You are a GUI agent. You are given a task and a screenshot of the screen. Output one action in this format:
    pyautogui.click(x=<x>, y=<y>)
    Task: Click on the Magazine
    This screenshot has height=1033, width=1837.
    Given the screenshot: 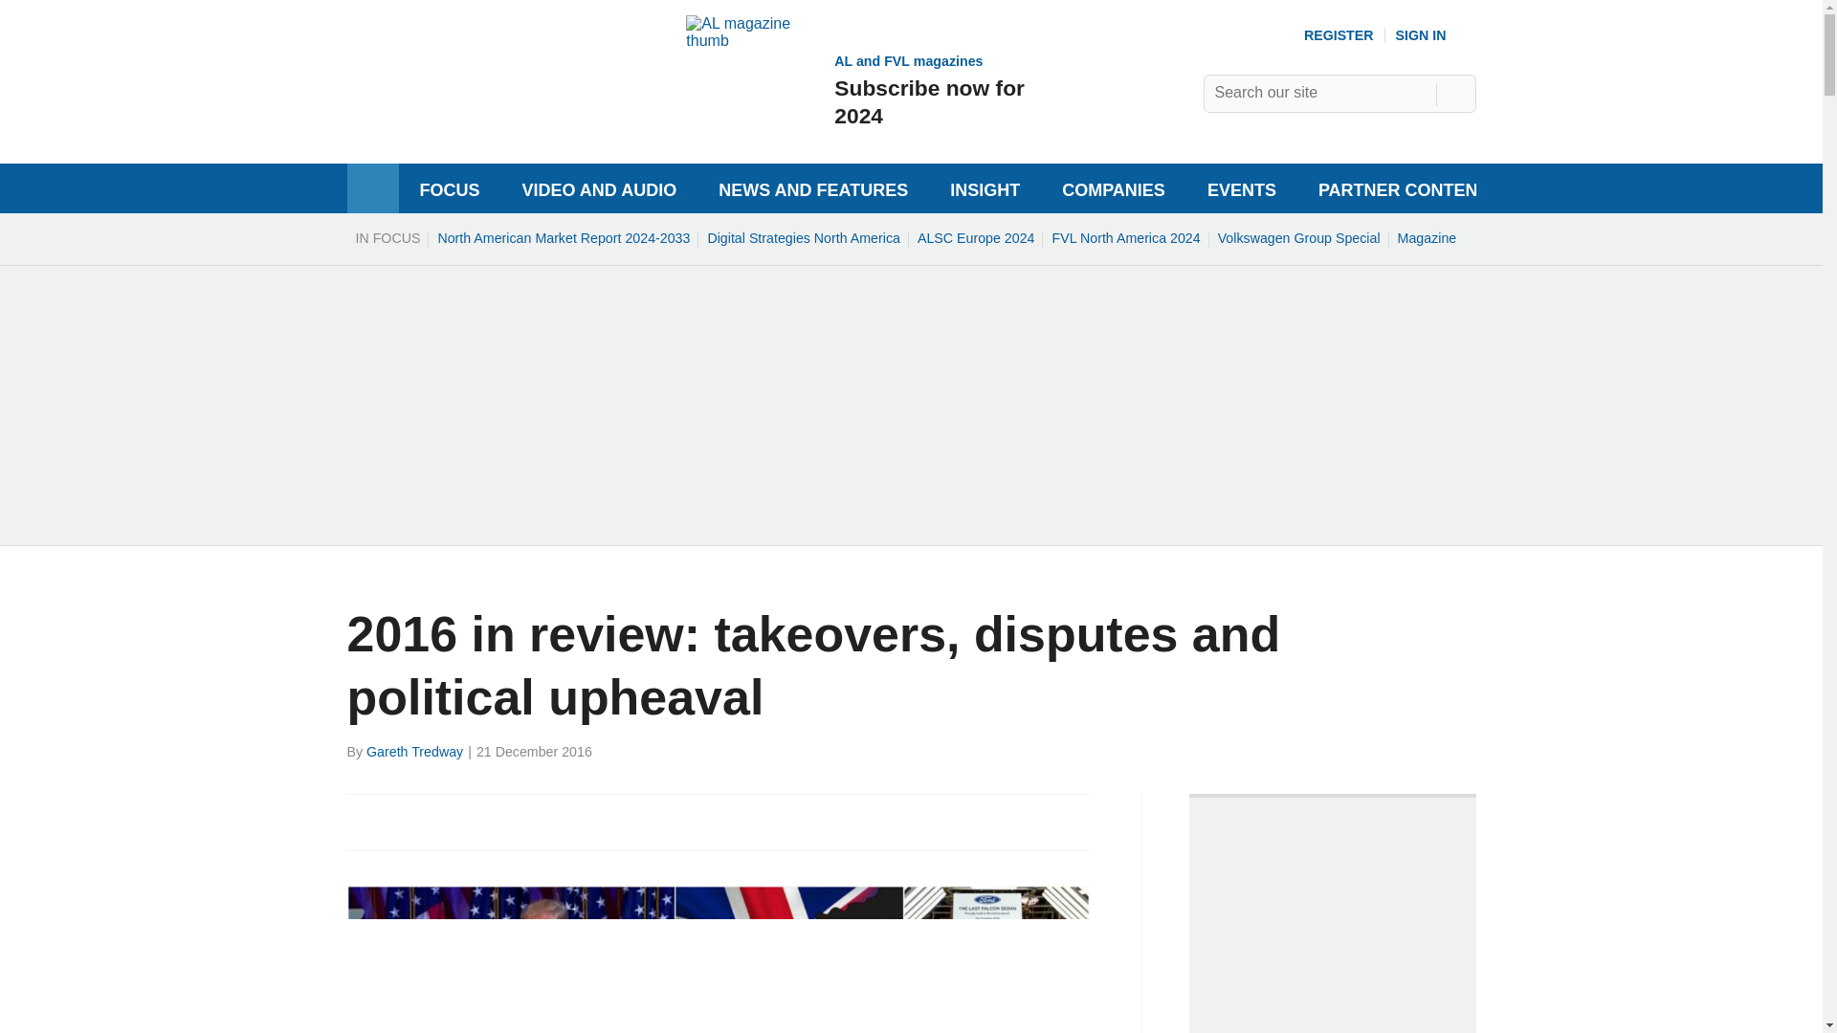 What is the action you would take?
    pyautogui.click(x=1298, y=237)
    